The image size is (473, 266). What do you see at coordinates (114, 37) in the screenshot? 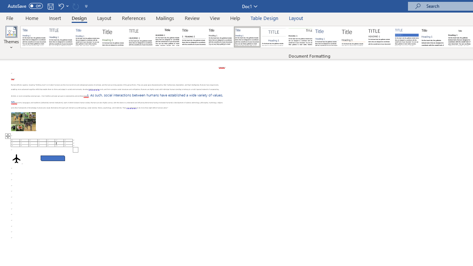
I see `Basic (Stylish)` at bounding box center [114, 37].